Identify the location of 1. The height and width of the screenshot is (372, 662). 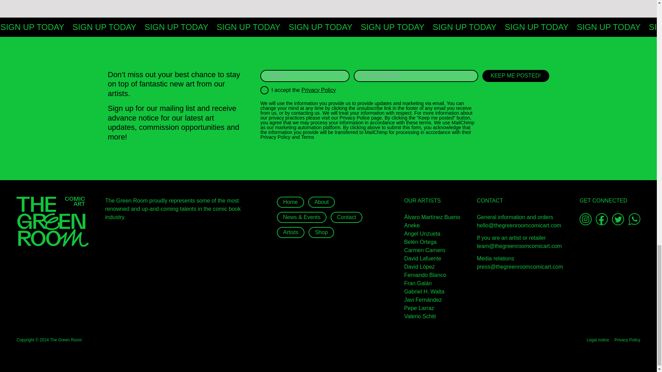
(264, 90).